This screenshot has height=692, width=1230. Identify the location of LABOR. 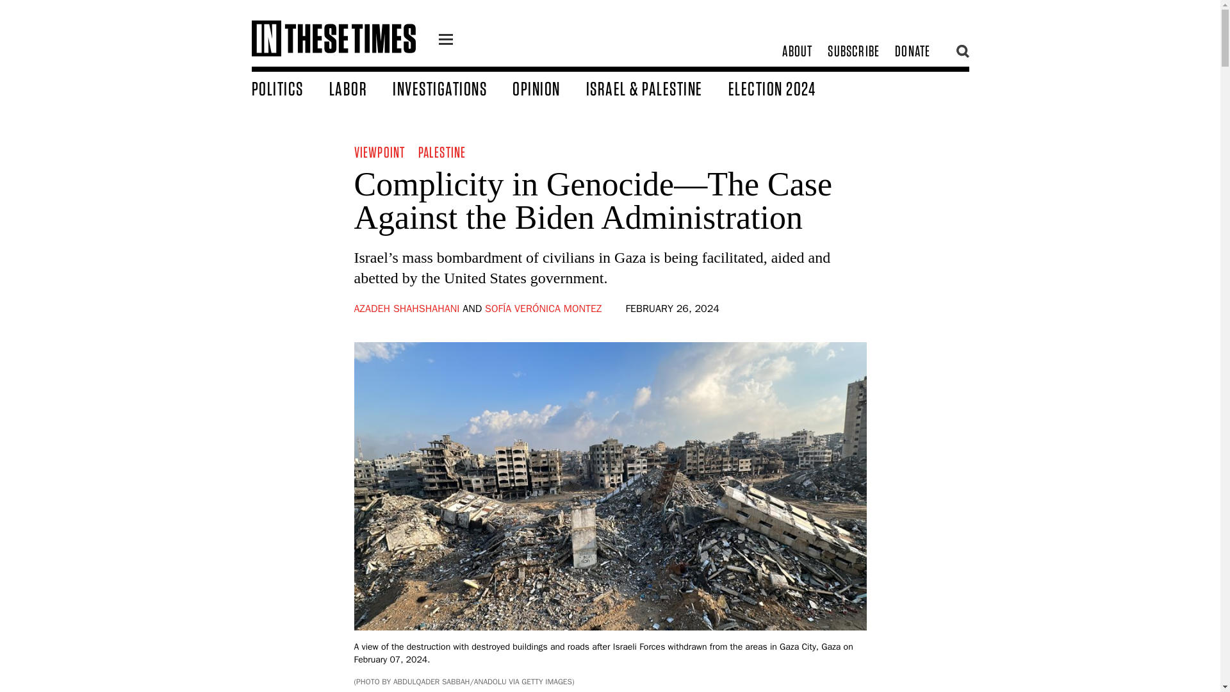
(361, 88).